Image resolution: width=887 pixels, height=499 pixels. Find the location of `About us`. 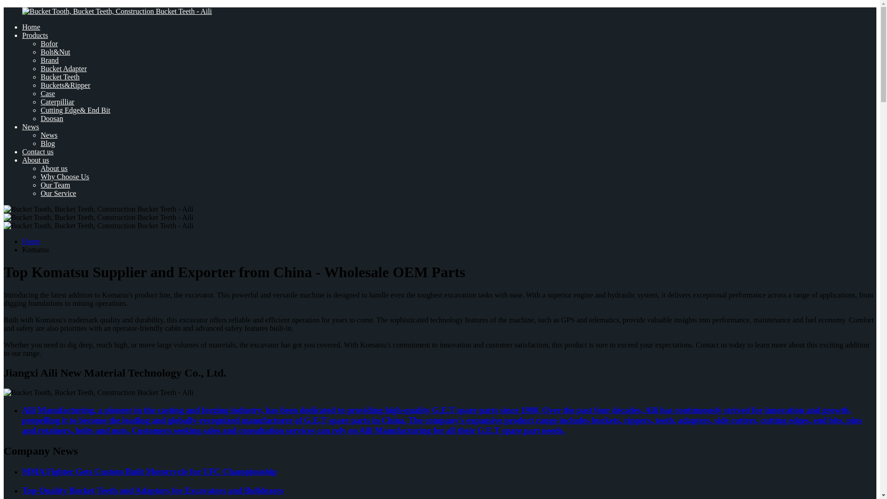

About us is located at coordinates (35, 160).